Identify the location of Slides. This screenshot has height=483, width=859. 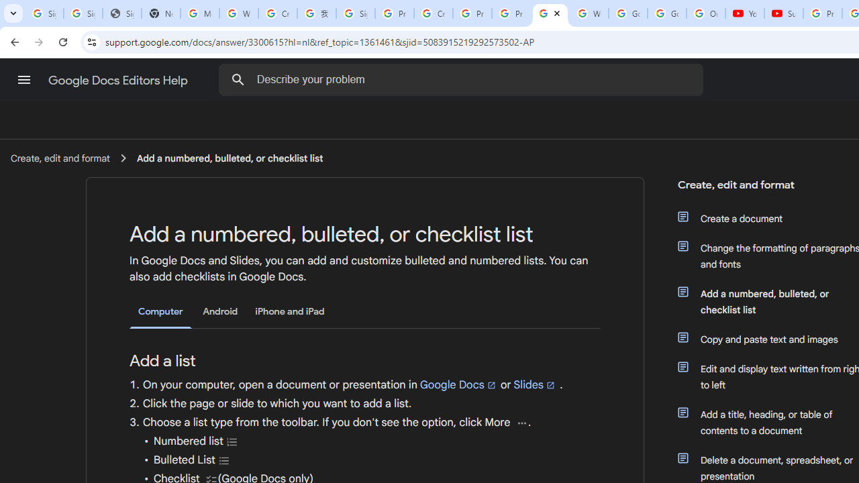
(535, 384).